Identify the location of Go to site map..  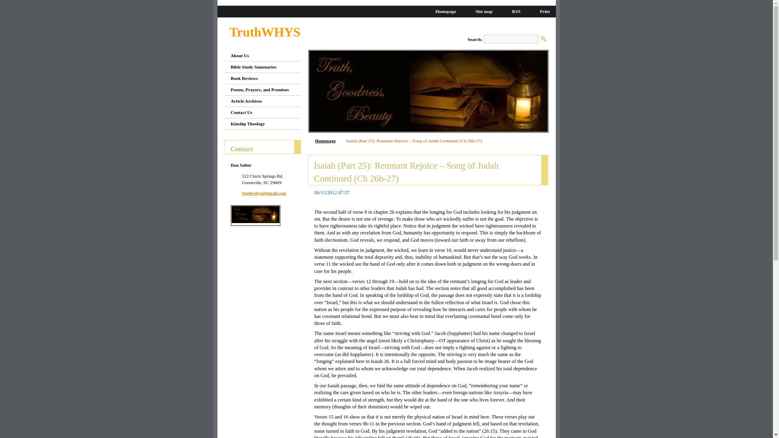
(480, 11).